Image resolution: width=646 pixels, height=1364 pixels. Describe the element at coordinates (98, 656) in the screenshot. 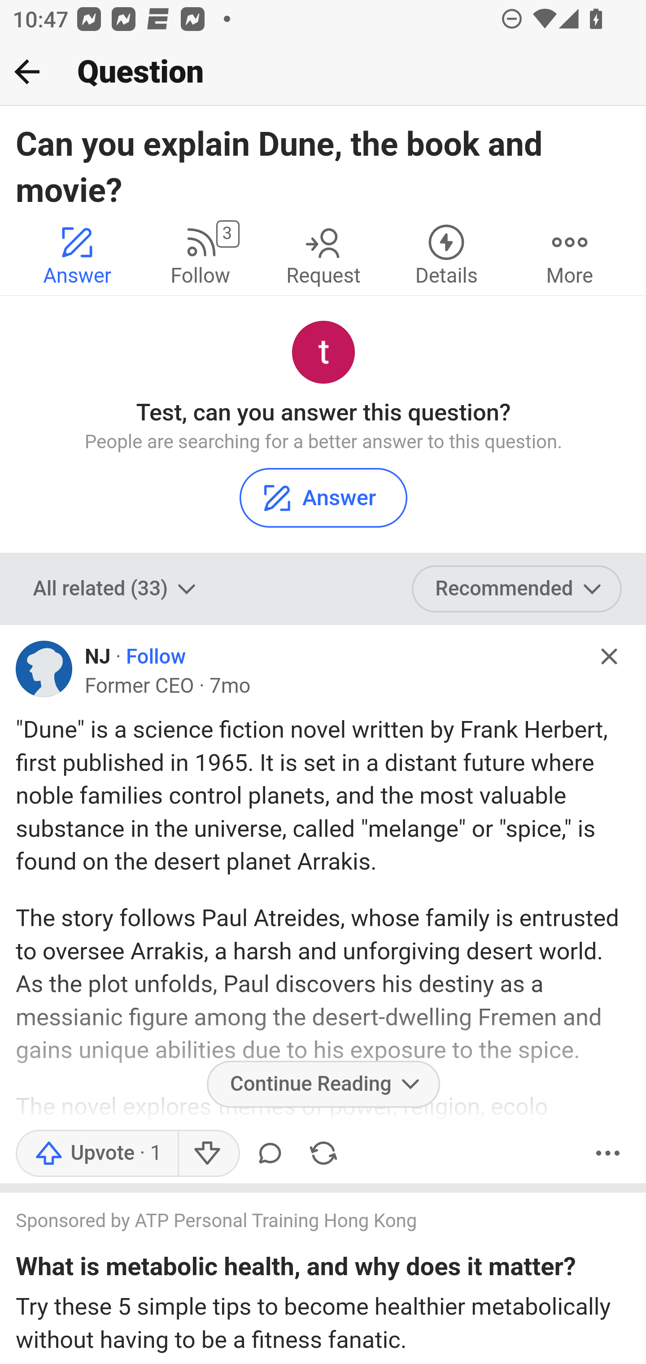

I see `NJ` at that location.